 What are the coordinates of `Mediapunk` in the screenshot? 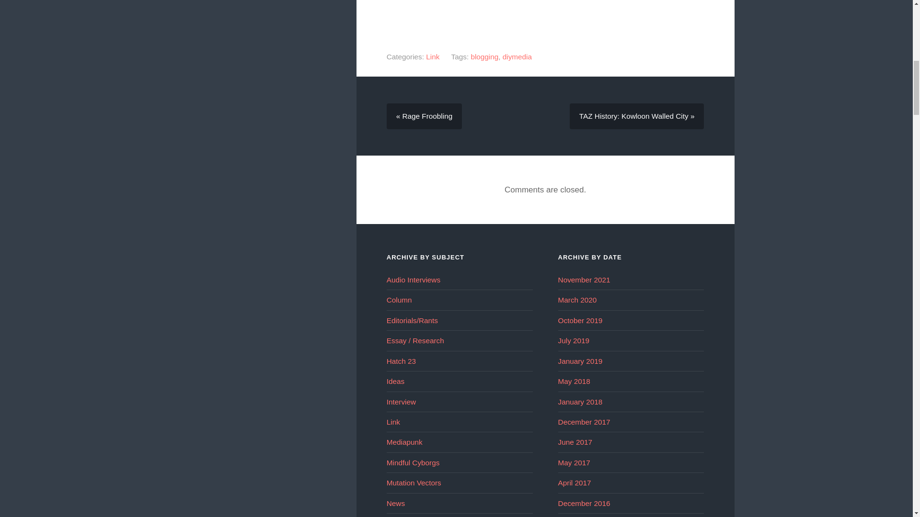 It's located at (404, 442).